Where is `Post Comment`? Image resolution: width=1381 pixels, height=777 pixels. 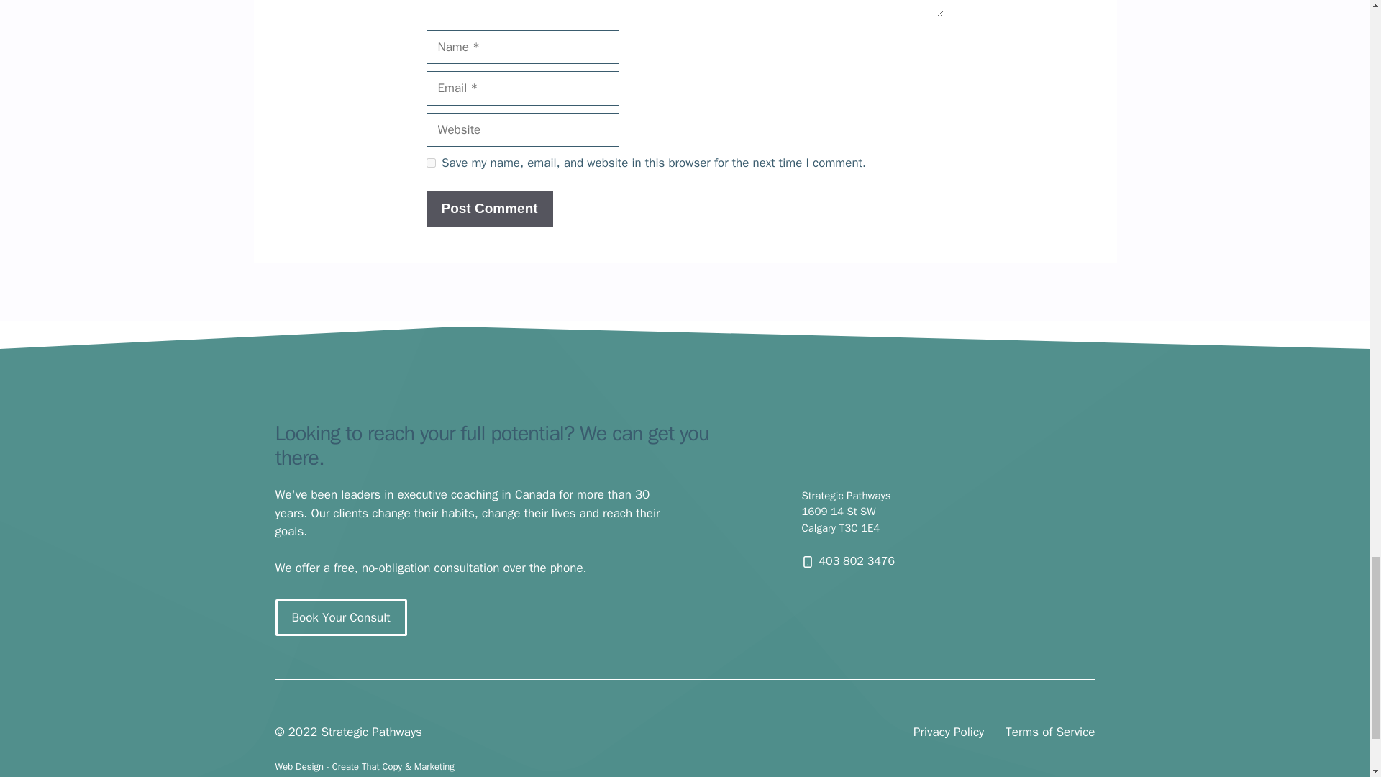 Post Comment is located at coordinates (489, 209).